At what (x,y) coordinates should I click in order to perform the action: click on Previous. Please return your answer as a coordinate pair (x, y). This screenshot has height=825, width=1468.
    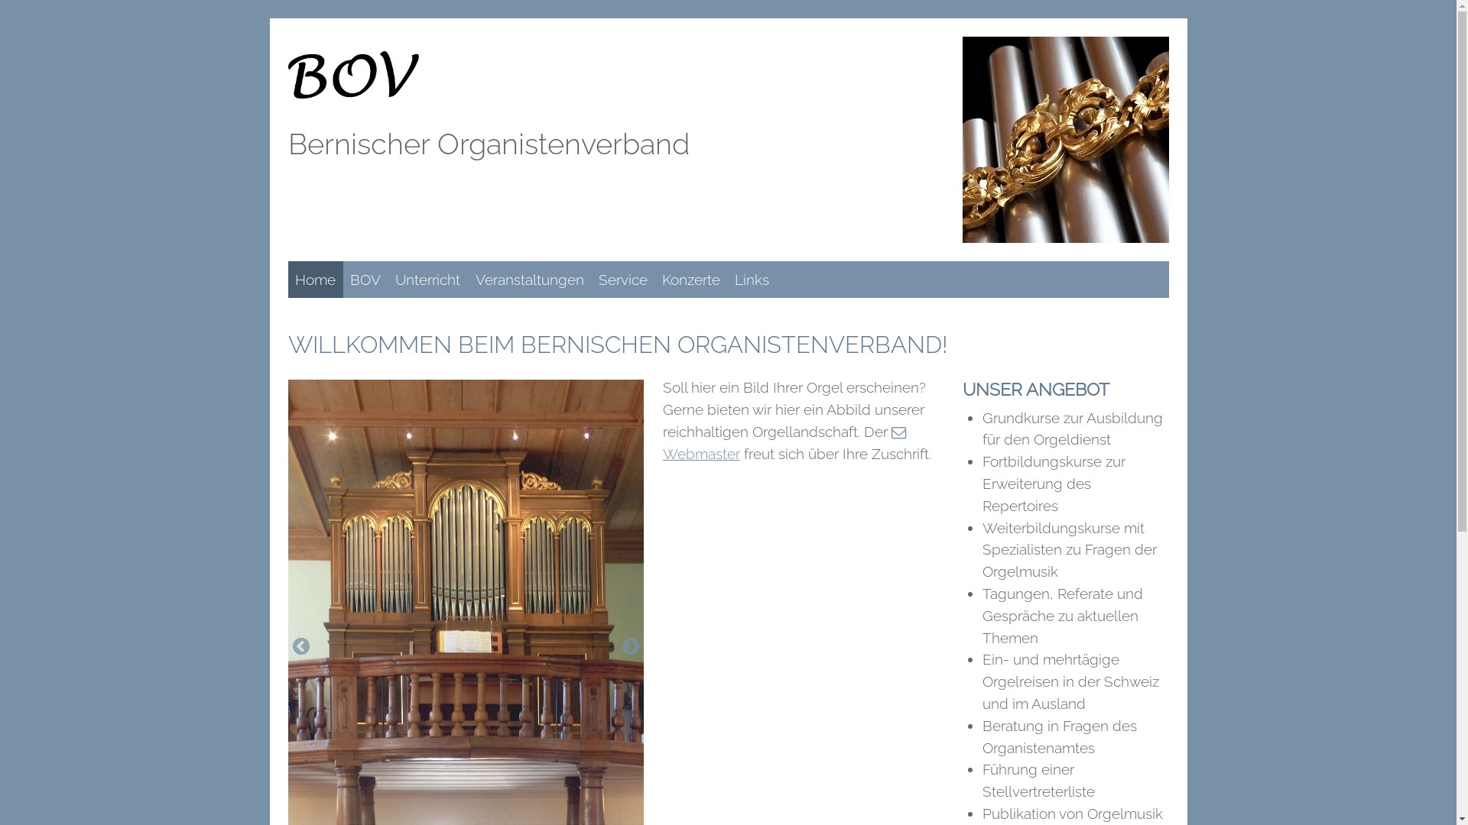
    Looking at the image, I should click on (300, 647).